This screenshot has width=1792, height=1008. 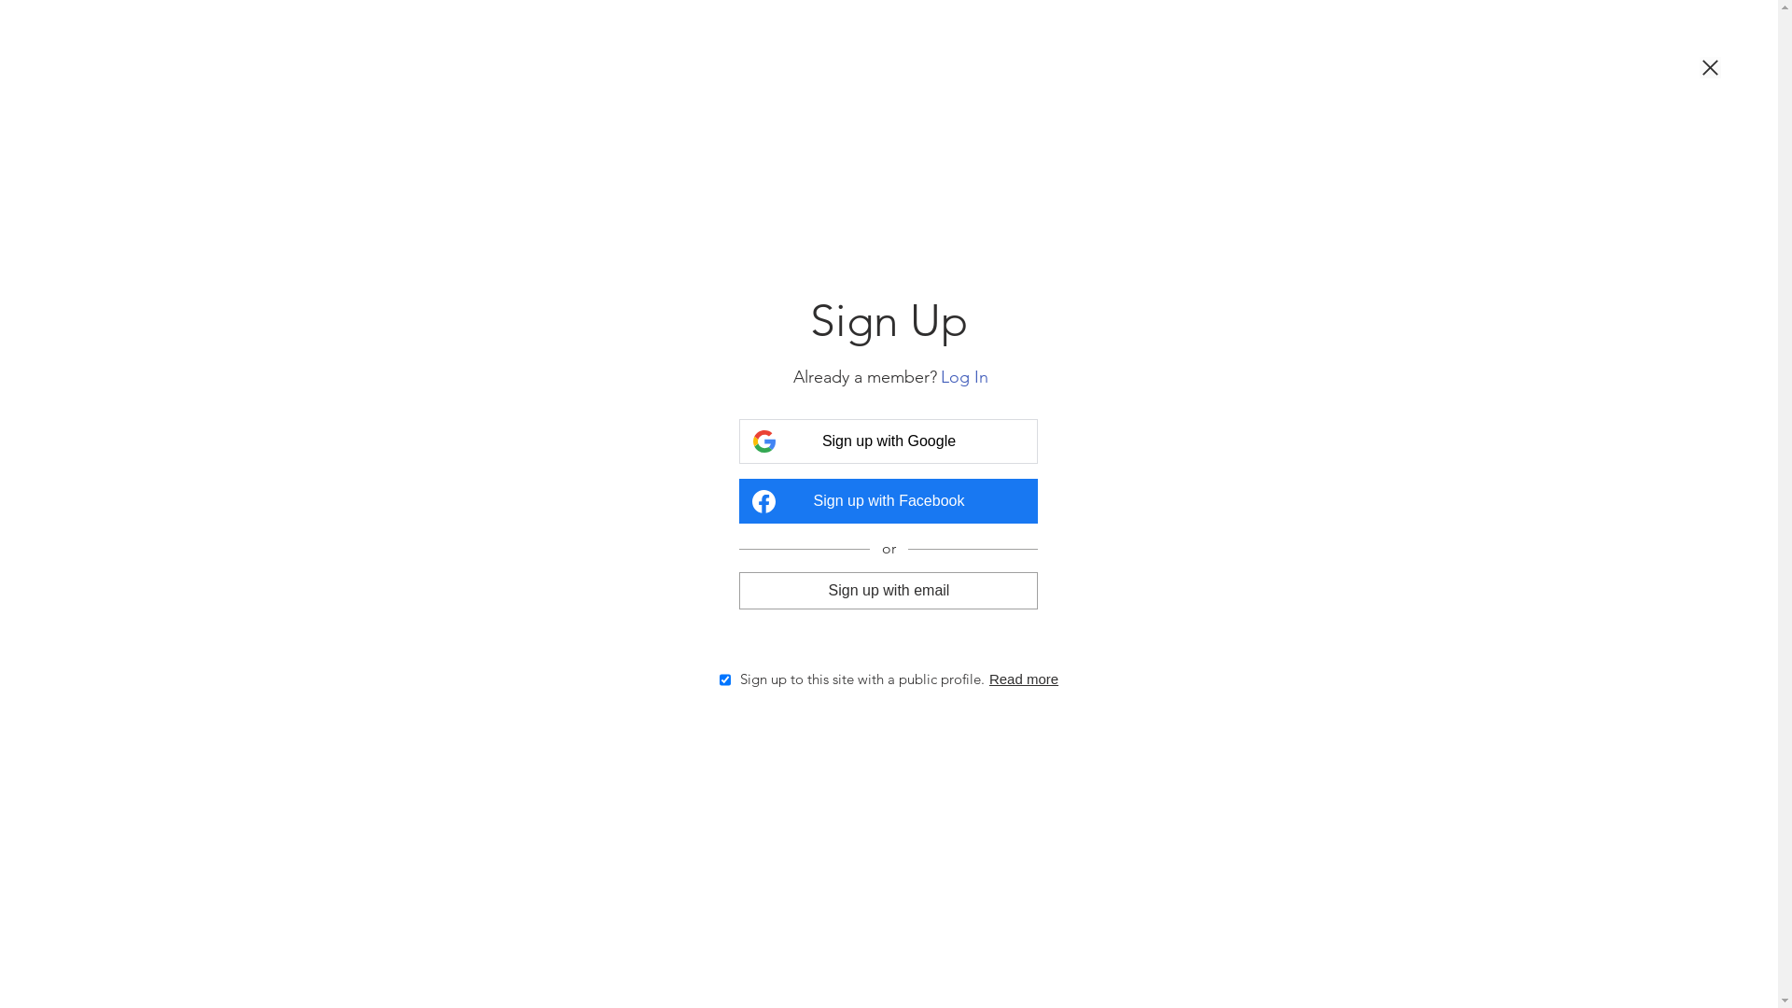 I want to click on Sign up with Google, so click(x=889, y=441).